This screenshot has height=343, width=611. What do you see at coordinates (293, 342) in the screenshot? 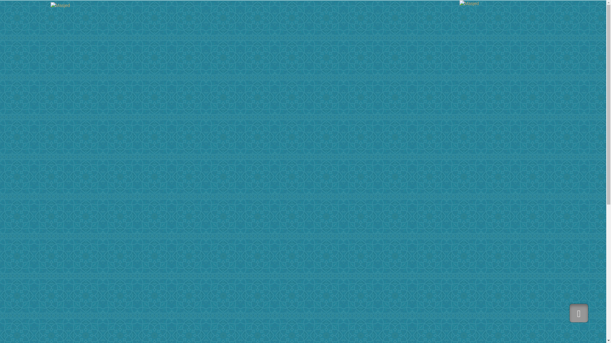
I see `5` at bounding box center [293, 342].